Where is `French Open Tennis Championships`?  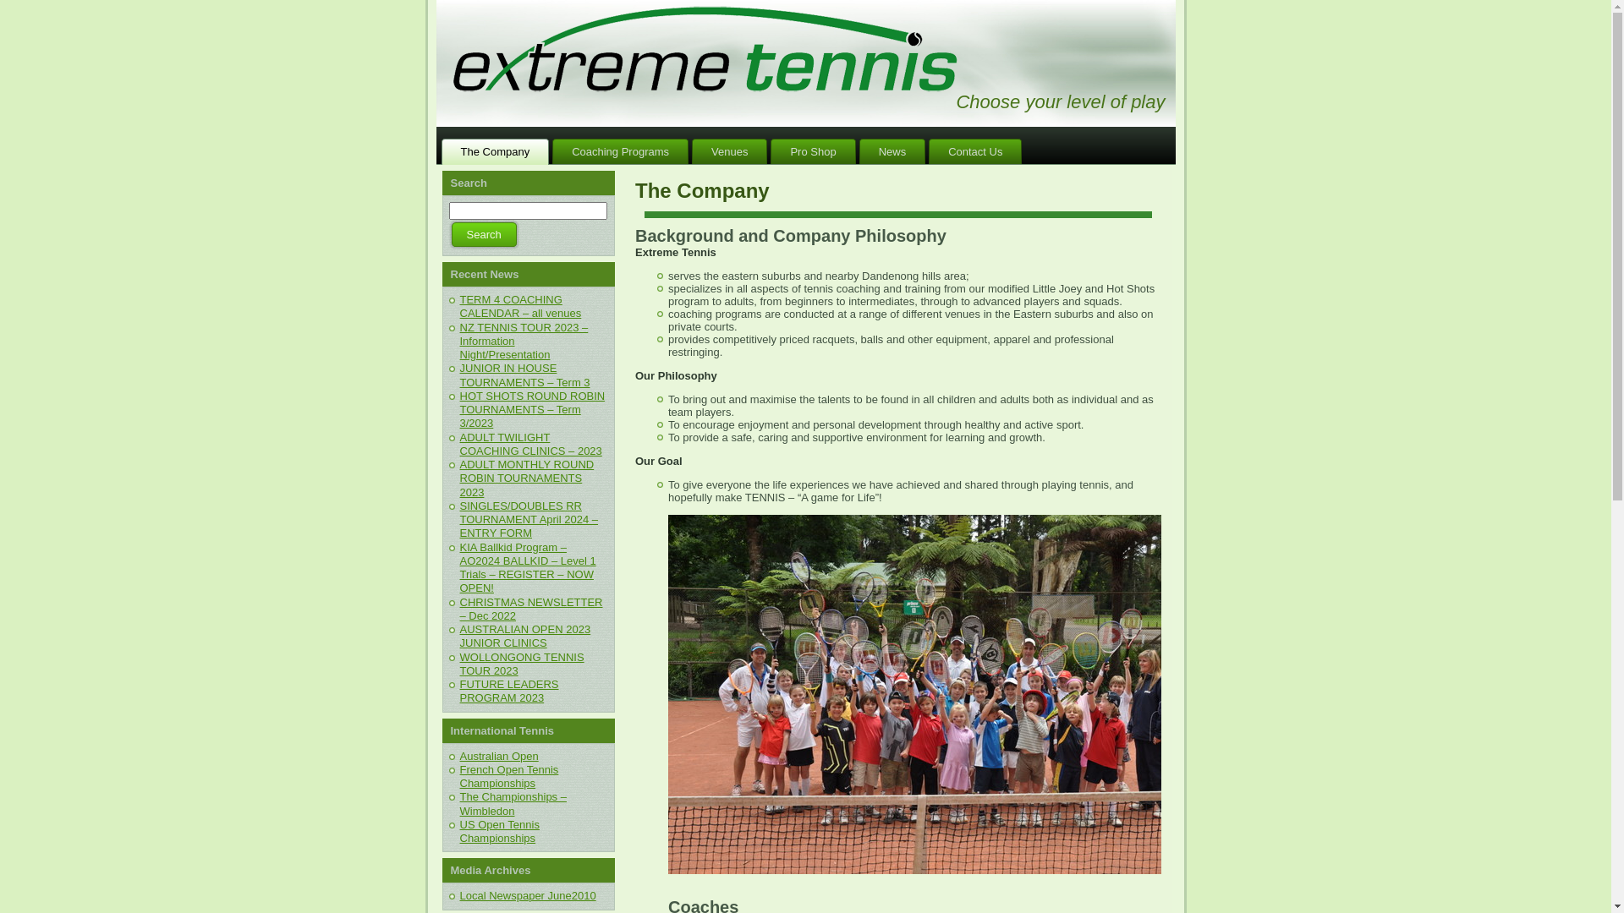 French Open Tennis Championships is located at coordinates (509, 776).